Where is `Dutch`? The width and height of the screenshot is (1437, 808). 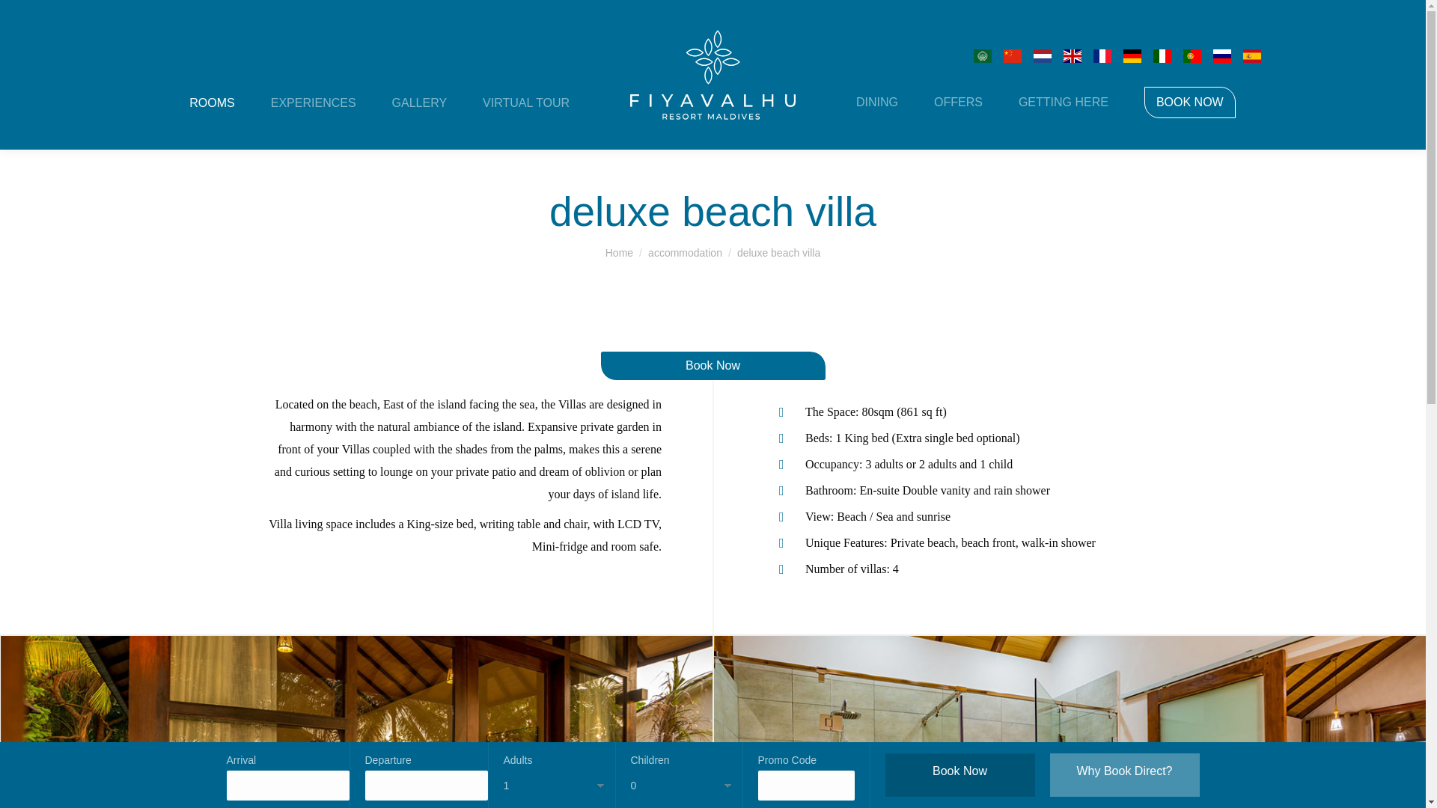
Dutch is located at coordinates (1042, 55).